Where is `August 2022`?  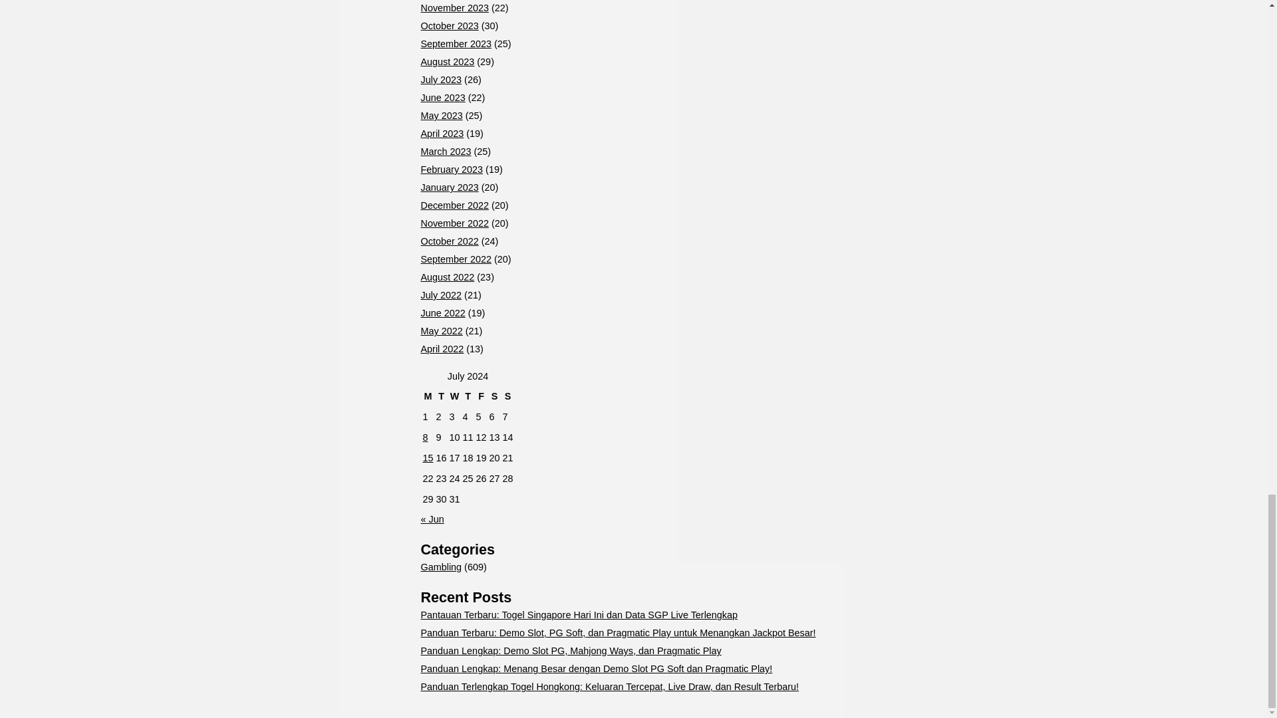
August 2022 is located at coordinates (447, 277).